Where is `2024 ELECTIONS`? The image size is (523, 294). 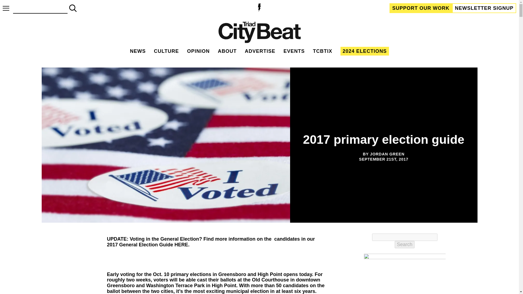
2024 ELECTIONS is located at coordinates (364, 51).